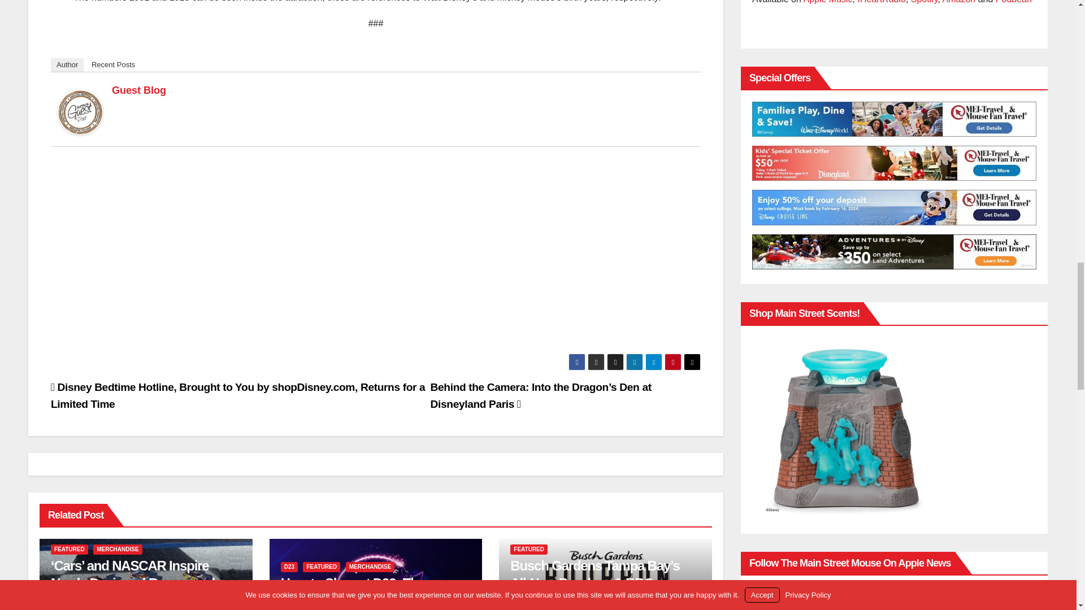 Image resolution: width=1085 pixels, height=610 pixels. What do you see at coordinates (113, 64) in the screenshot?
I see `Recent Posts` at bounding box center [113, 64].